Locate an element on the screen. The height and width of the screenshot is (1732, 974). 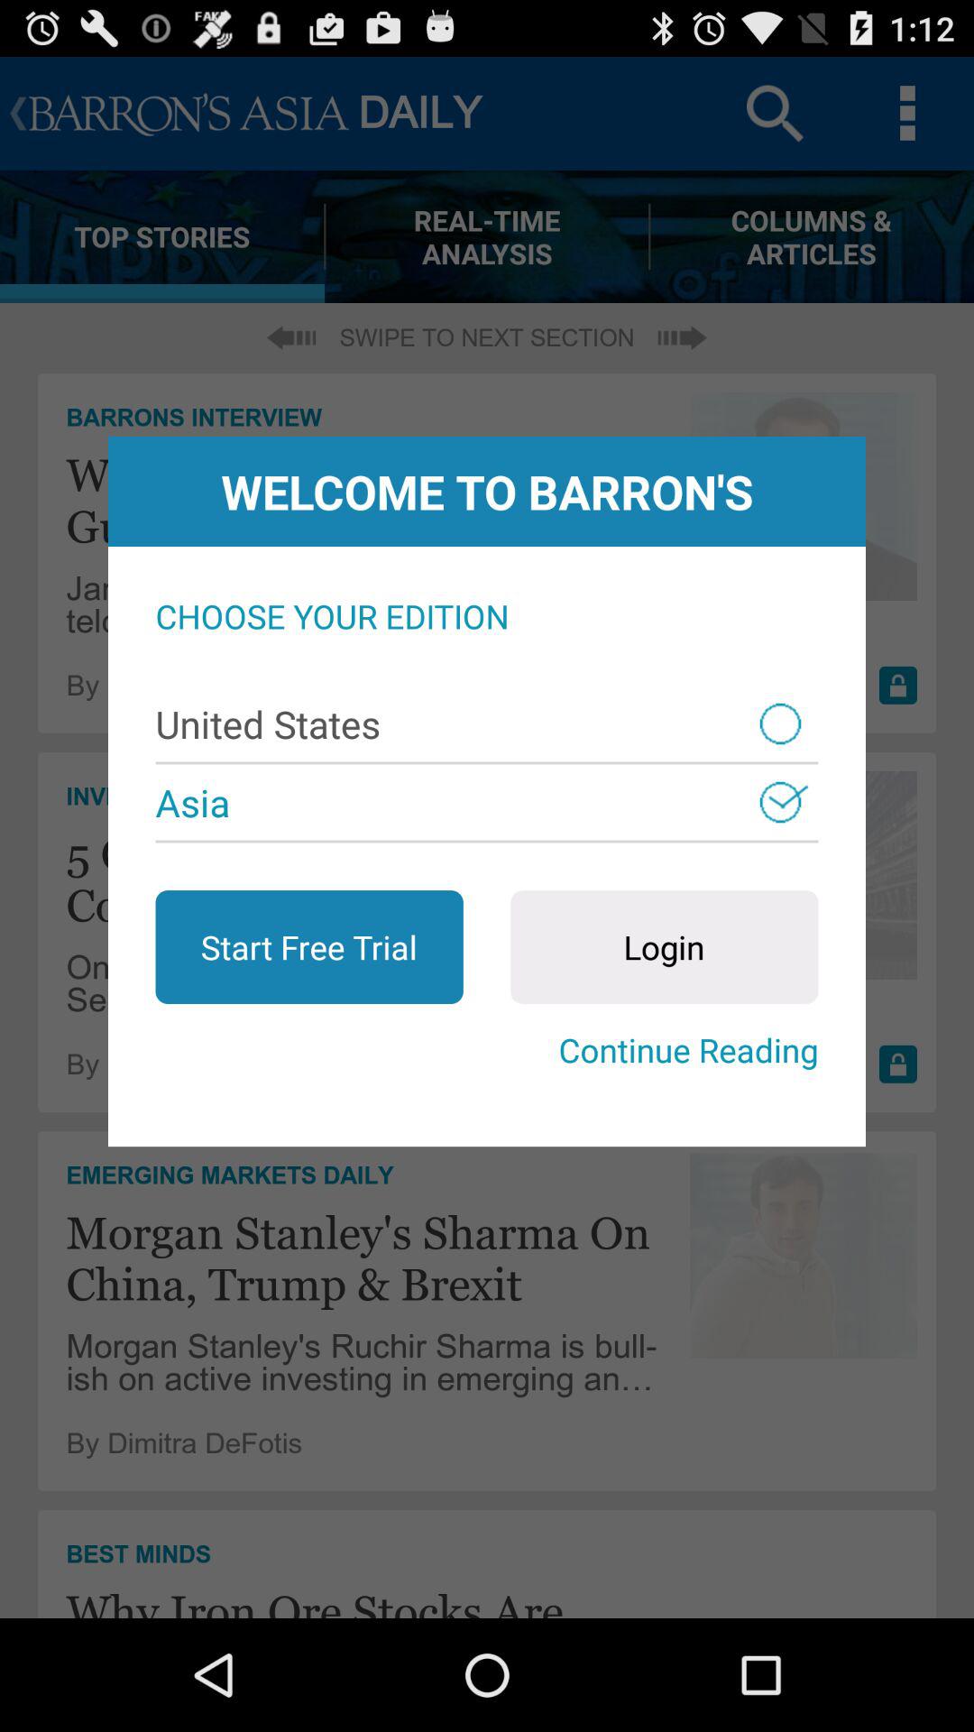
jump to united states item is located at coordinates (487, 723).